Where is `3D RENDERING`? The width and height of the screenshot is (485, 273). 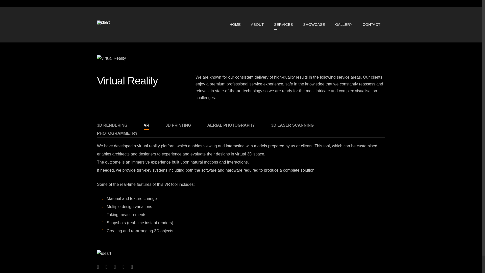
3D RENDERING is located at coordinates (112, 125).